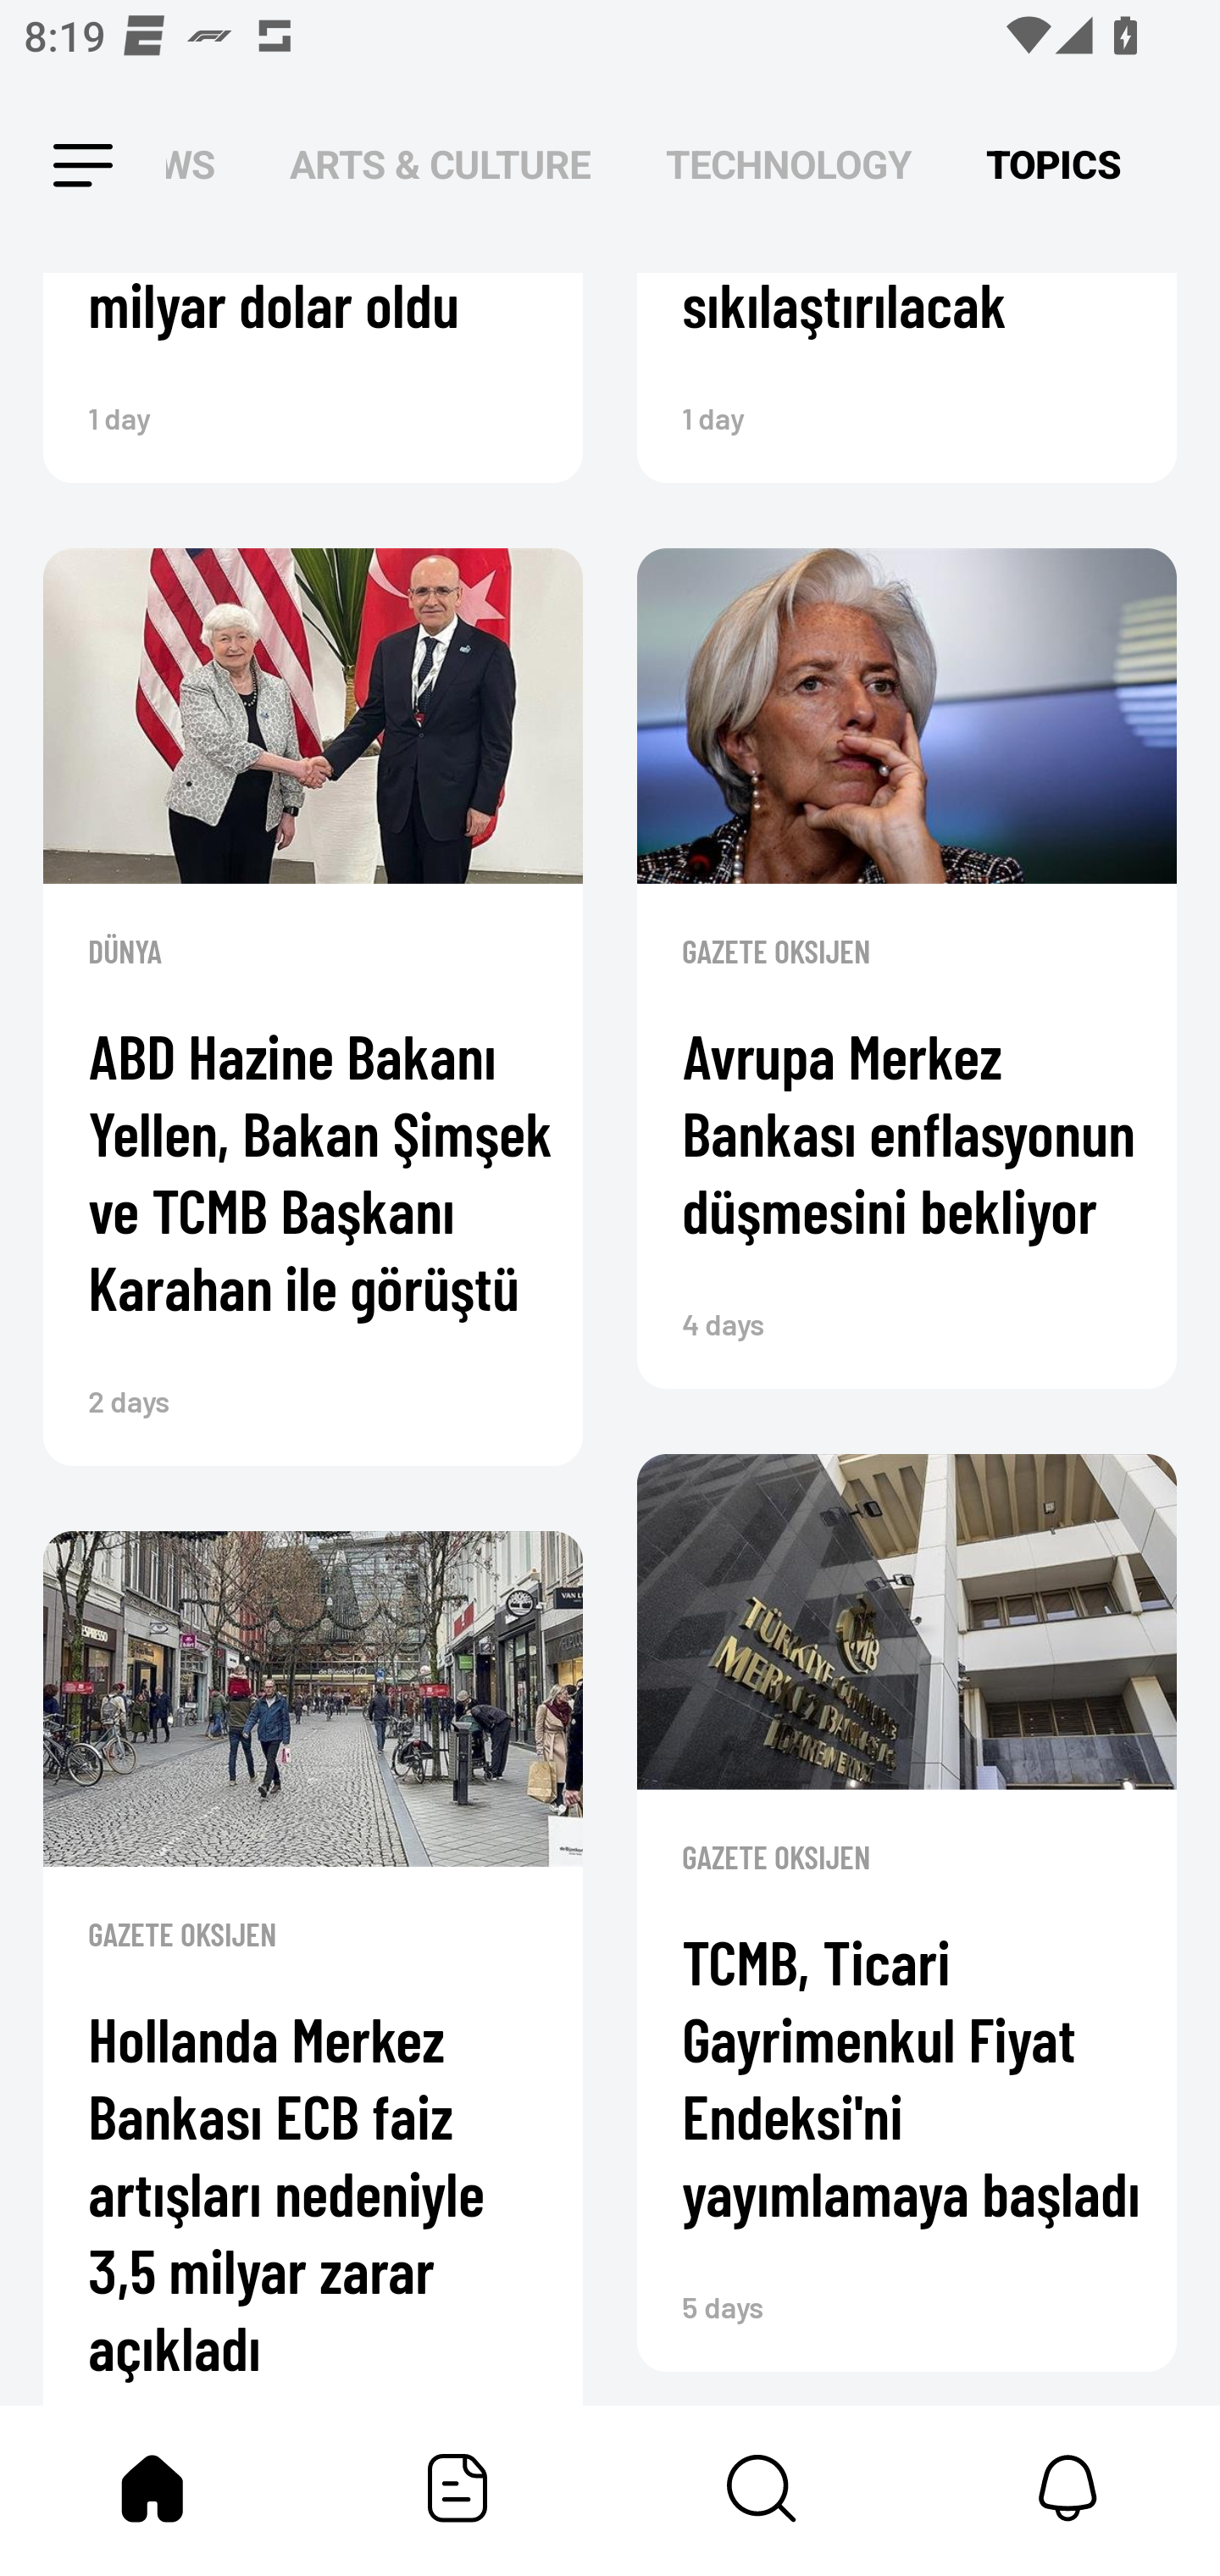 The width and height of the screenshot is (1220, 2576). Describe the element at coordinates (1067, 2488) in the screenshot. I see `Notifications` at that location.